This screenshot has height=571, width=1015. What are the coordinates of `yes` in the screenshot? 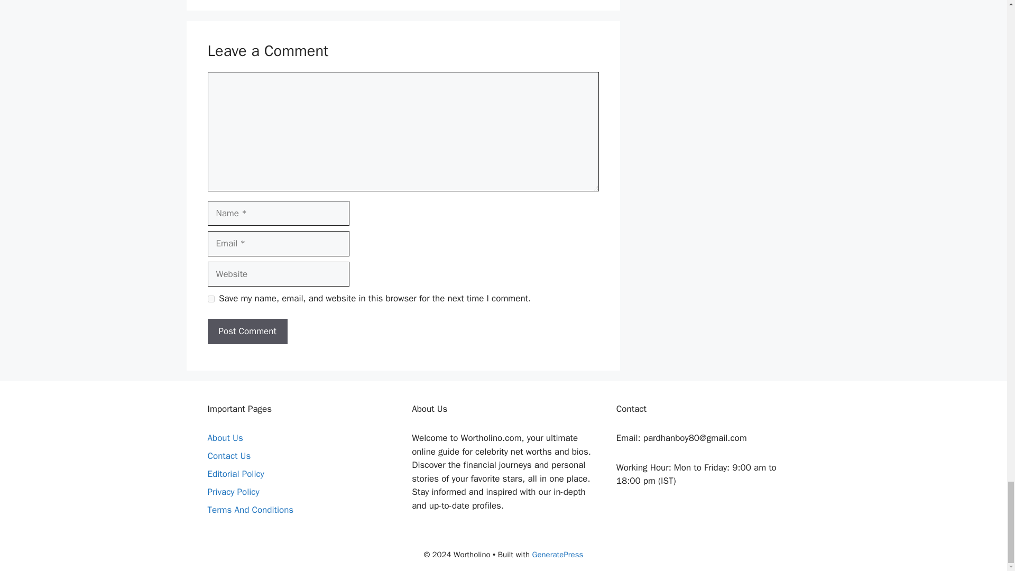 It's located at (210, 299).